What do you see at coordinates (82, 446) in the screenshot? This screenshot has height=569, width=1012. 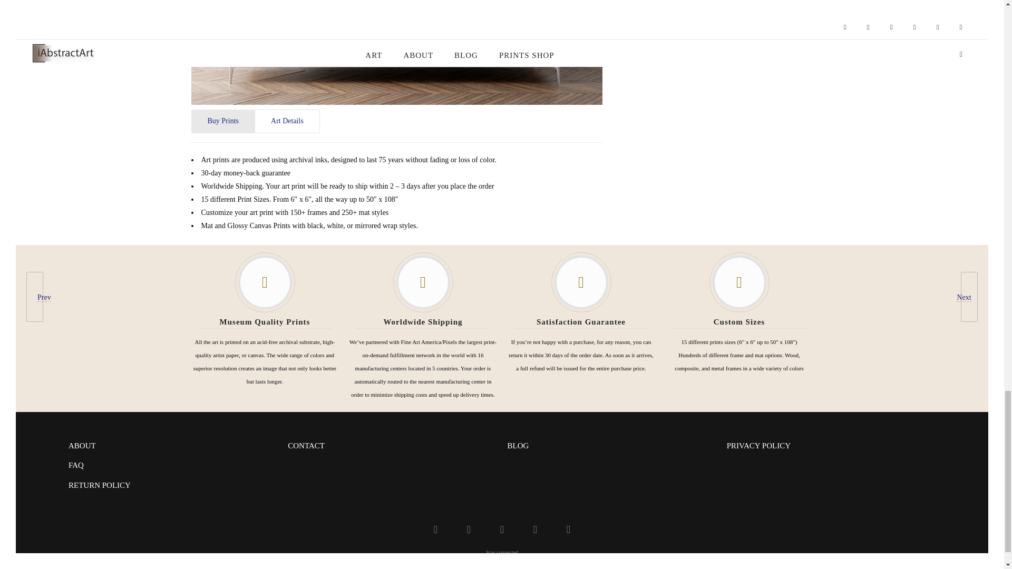 I see `ABOUT` at bounding box center [82, 446].